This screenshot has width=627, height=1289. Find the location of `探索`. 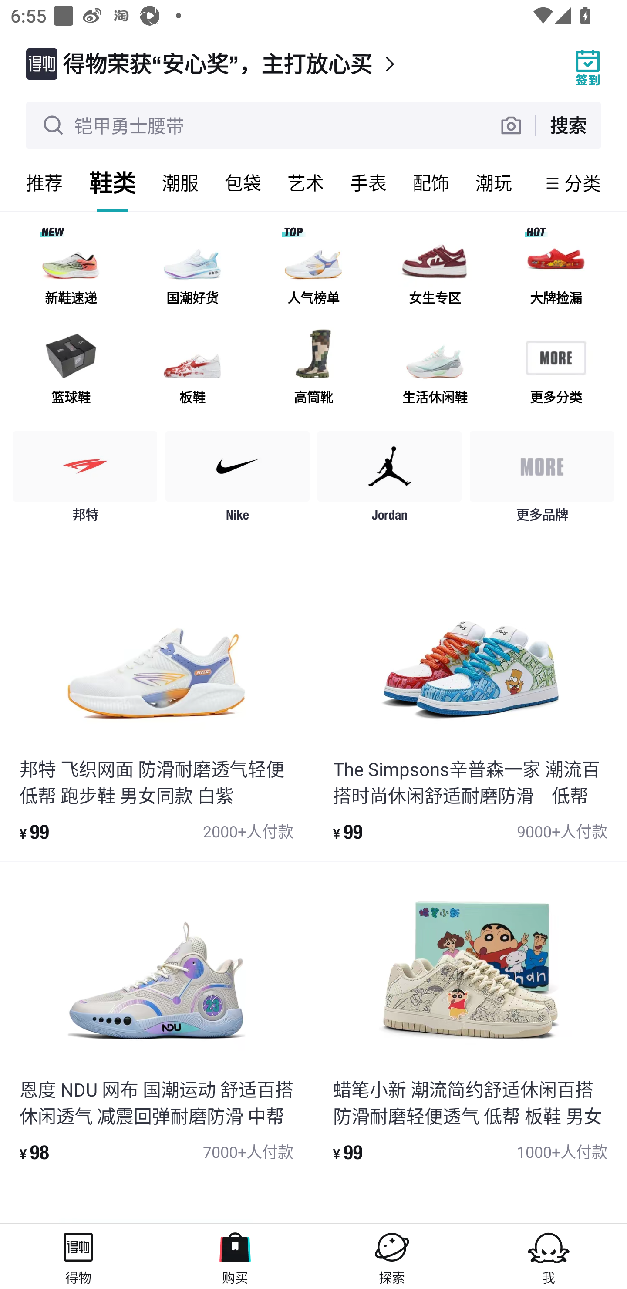

探索 is located at coordinates (392, 1256).